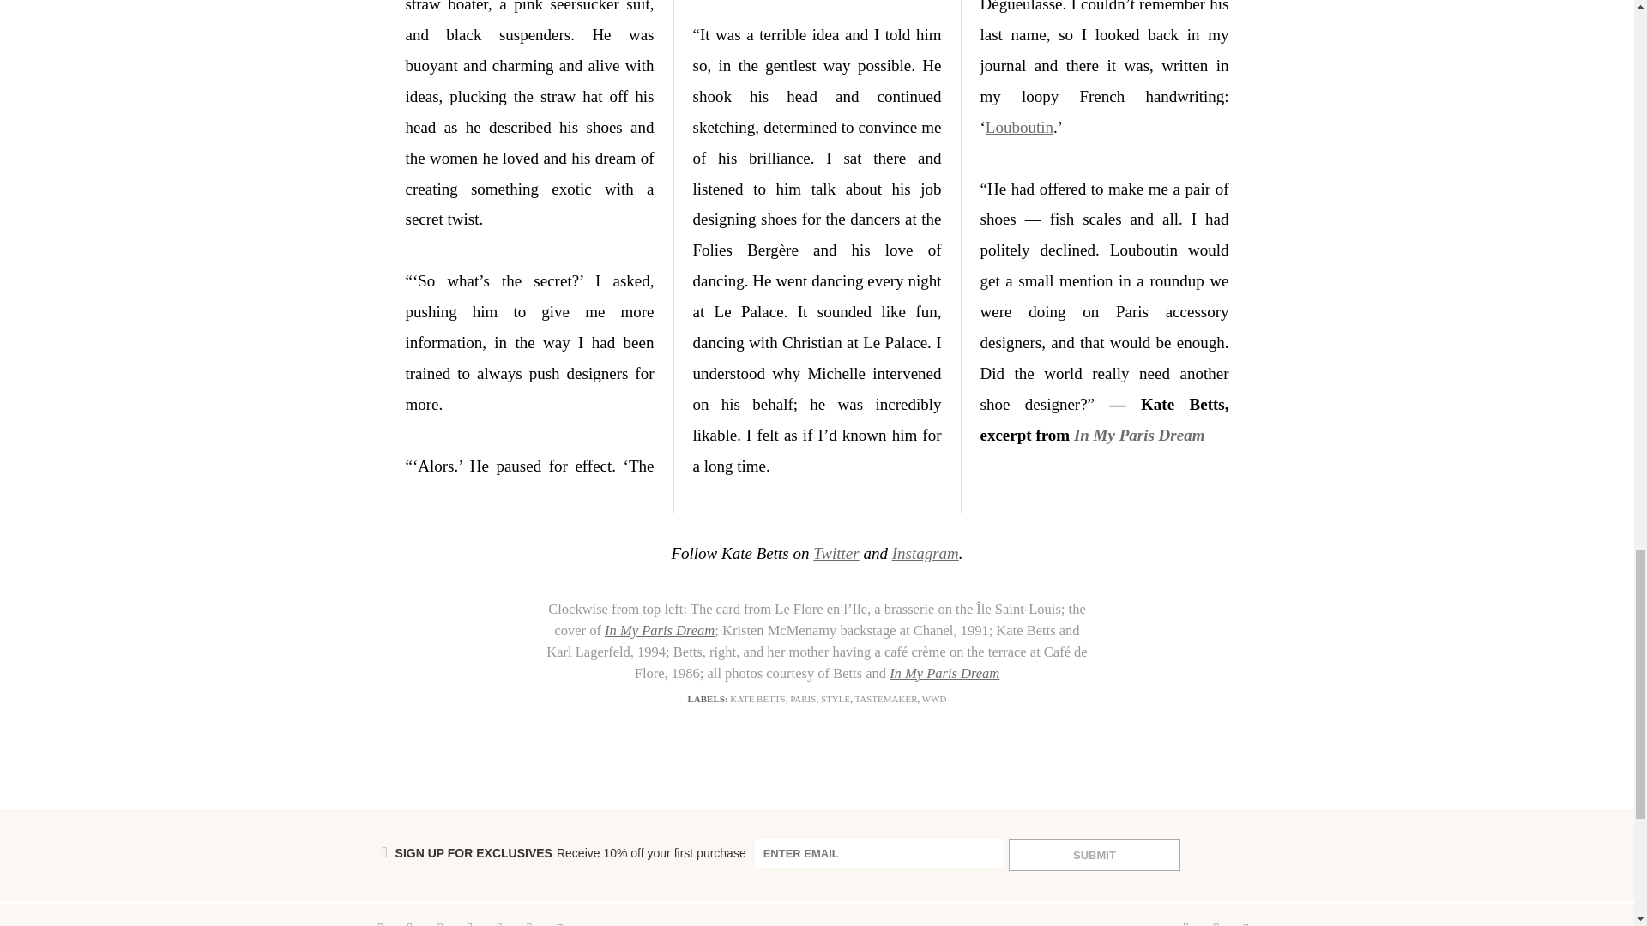 This screenshot has height=926, width=1647. What do you see at coordinates (885, 698) in the screenshot?
I see `TASTEMAKER` at bounding box center [885, 698].